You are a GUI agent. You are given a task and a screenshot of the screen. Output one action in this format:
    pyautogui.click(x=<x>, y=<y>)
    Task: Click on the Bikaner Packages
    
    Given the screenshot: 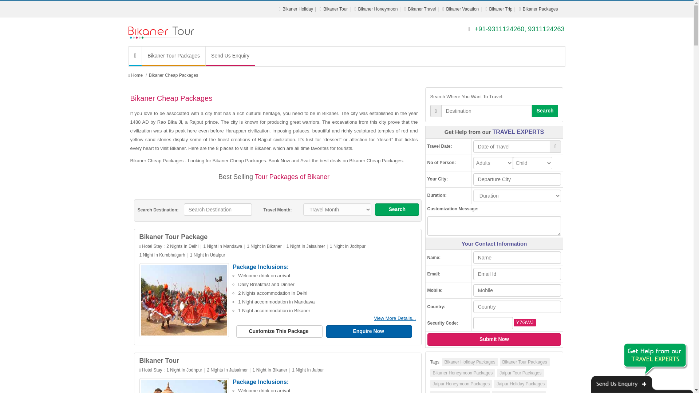 What is the action you would take?
    pyautogui.click(x=540, y=9)
    